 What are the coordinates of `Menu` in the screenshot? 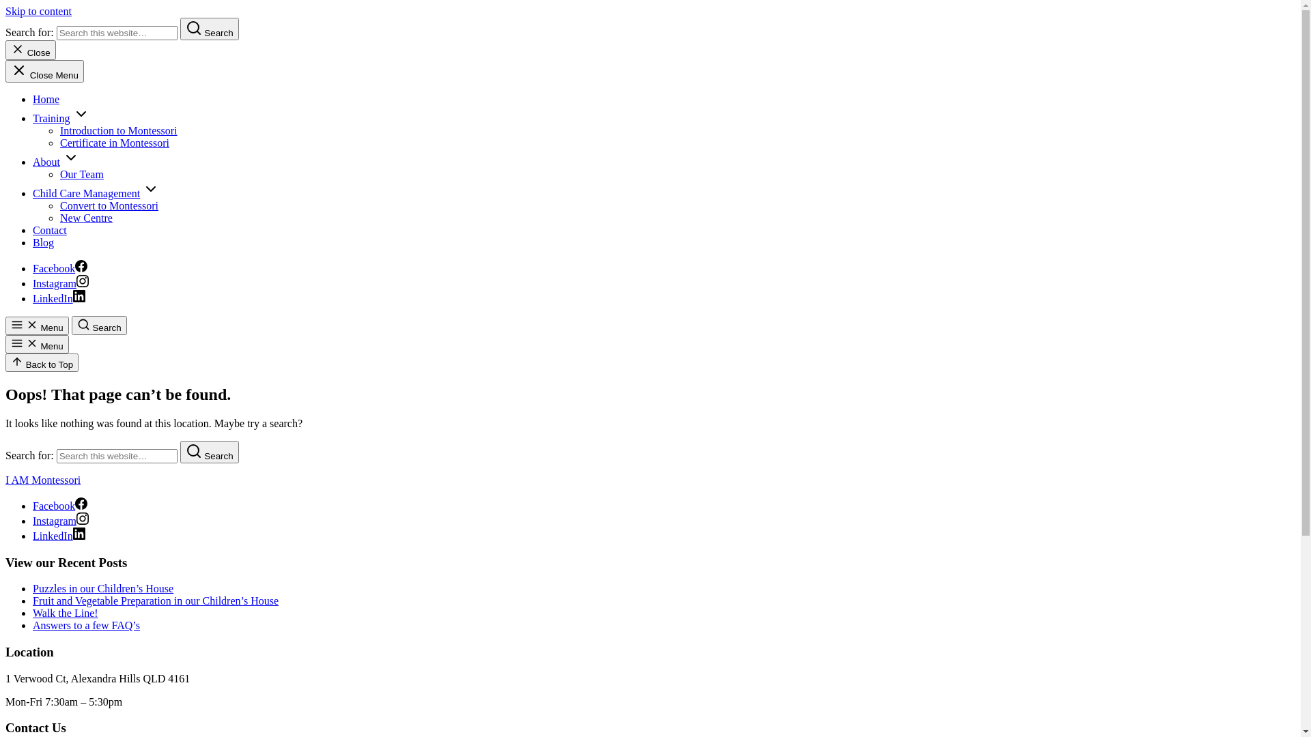 It's located at (37, 326).